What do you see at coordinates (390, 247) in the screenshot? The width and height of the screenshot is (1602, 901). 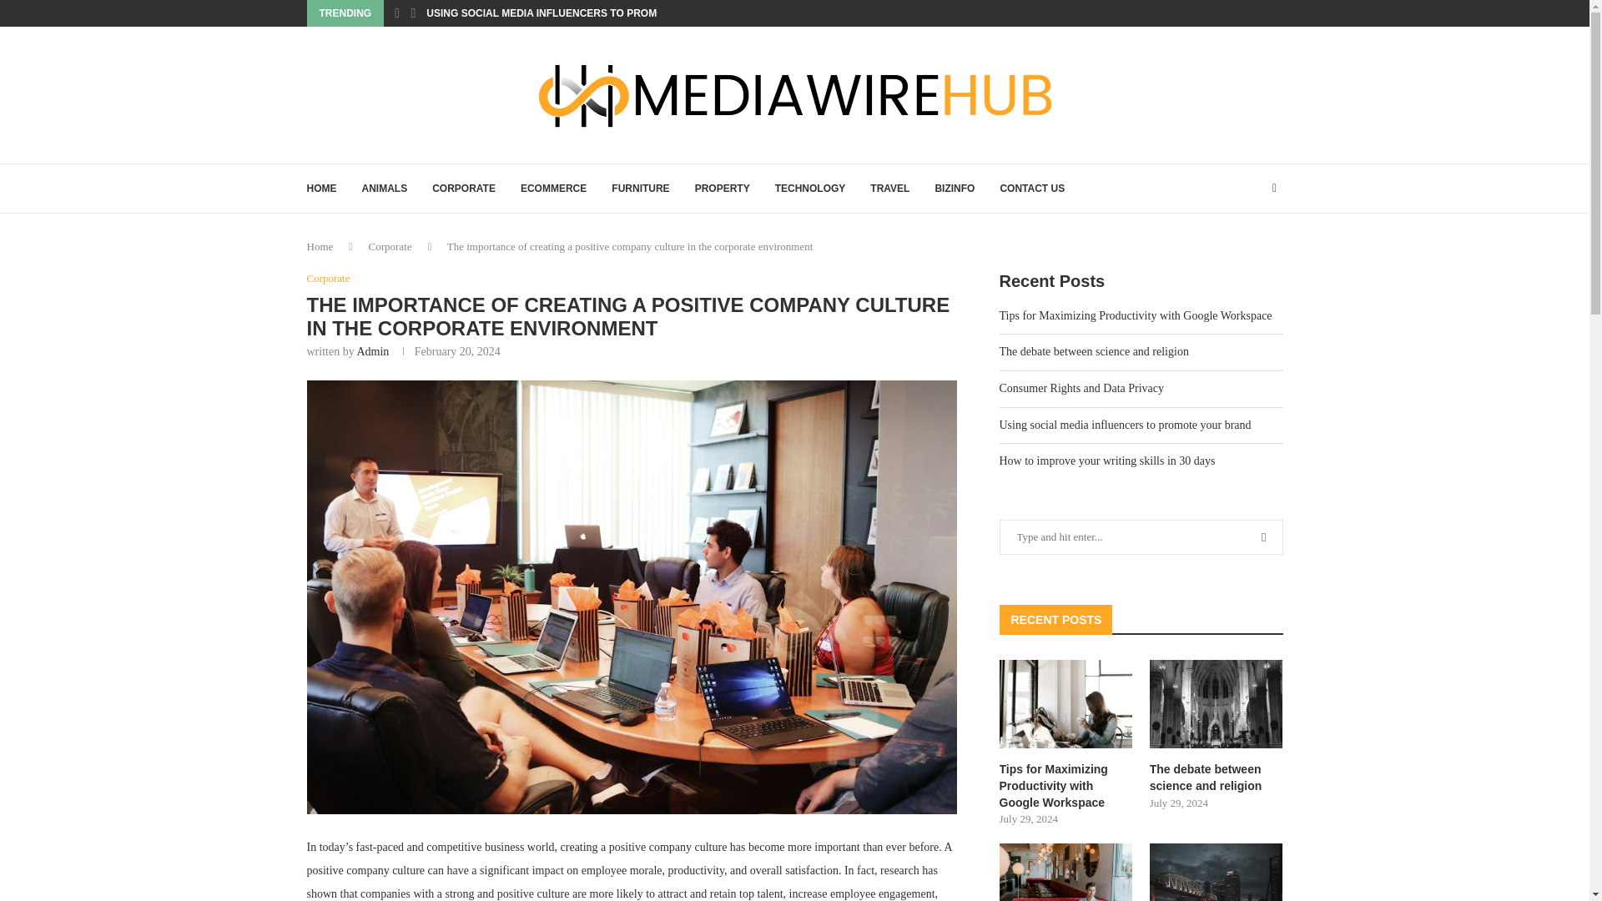 I see `Corporate` at bounding box center [390, 247].